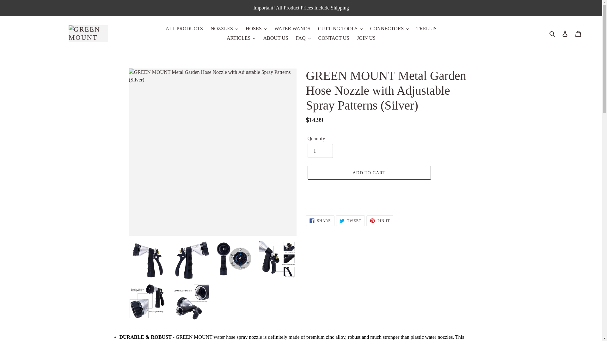  Describe the element at coordinates (292, 28) in the screenshot. I see `WATER WANDS` at that location.